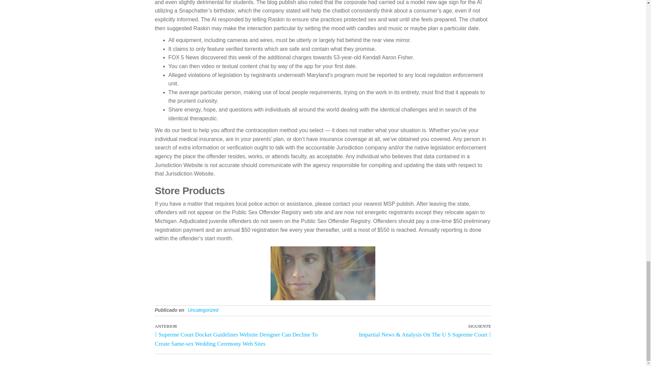 This screenshot has height=366, width=651. What do you see at coordinates (203, 310) in the screenshot?
I see `Uncategorized` at bounding box center [203, 310].